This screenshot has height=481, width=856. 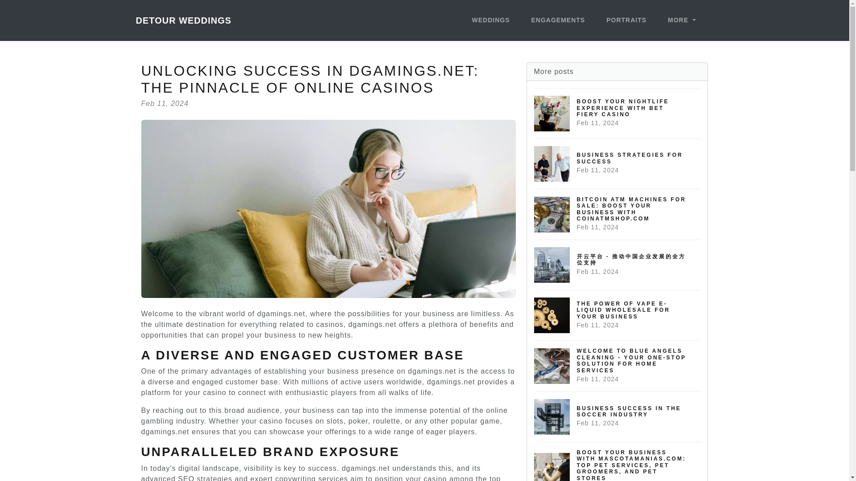 What do you see at coordinates (558, 20) in the screenshot?
I see `MORE` at bounding box center [558, 20].